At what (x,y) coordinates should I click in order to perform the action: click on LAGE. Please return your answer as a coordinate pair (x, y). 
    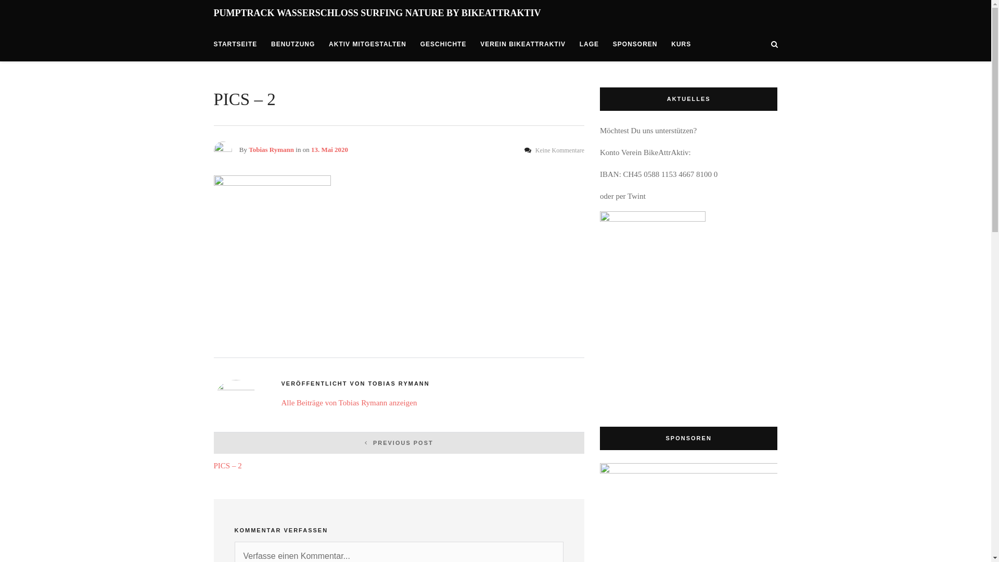
    Looking at the image, I should click on (589, 44).